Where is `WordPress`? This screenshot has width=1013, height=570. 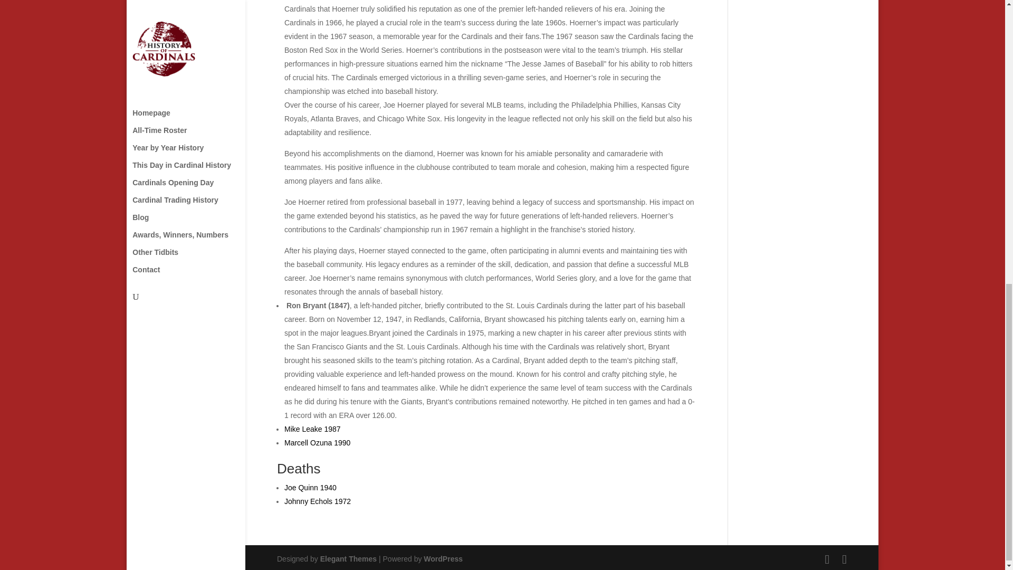 WordPress is located at coordinates (443, 558).